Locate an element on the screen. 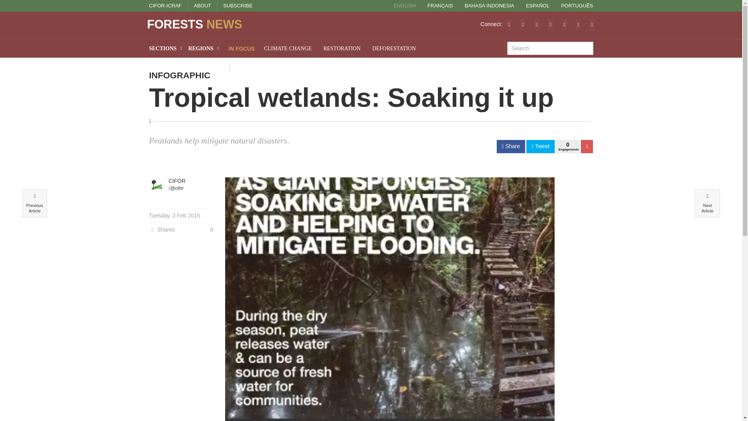  Facebook is located at coordinates (536, 24).